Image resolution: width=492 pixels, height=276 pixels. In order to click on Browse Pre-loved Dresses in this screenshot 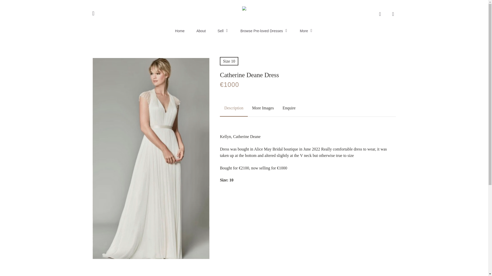, I will do `click(264, 31)`.